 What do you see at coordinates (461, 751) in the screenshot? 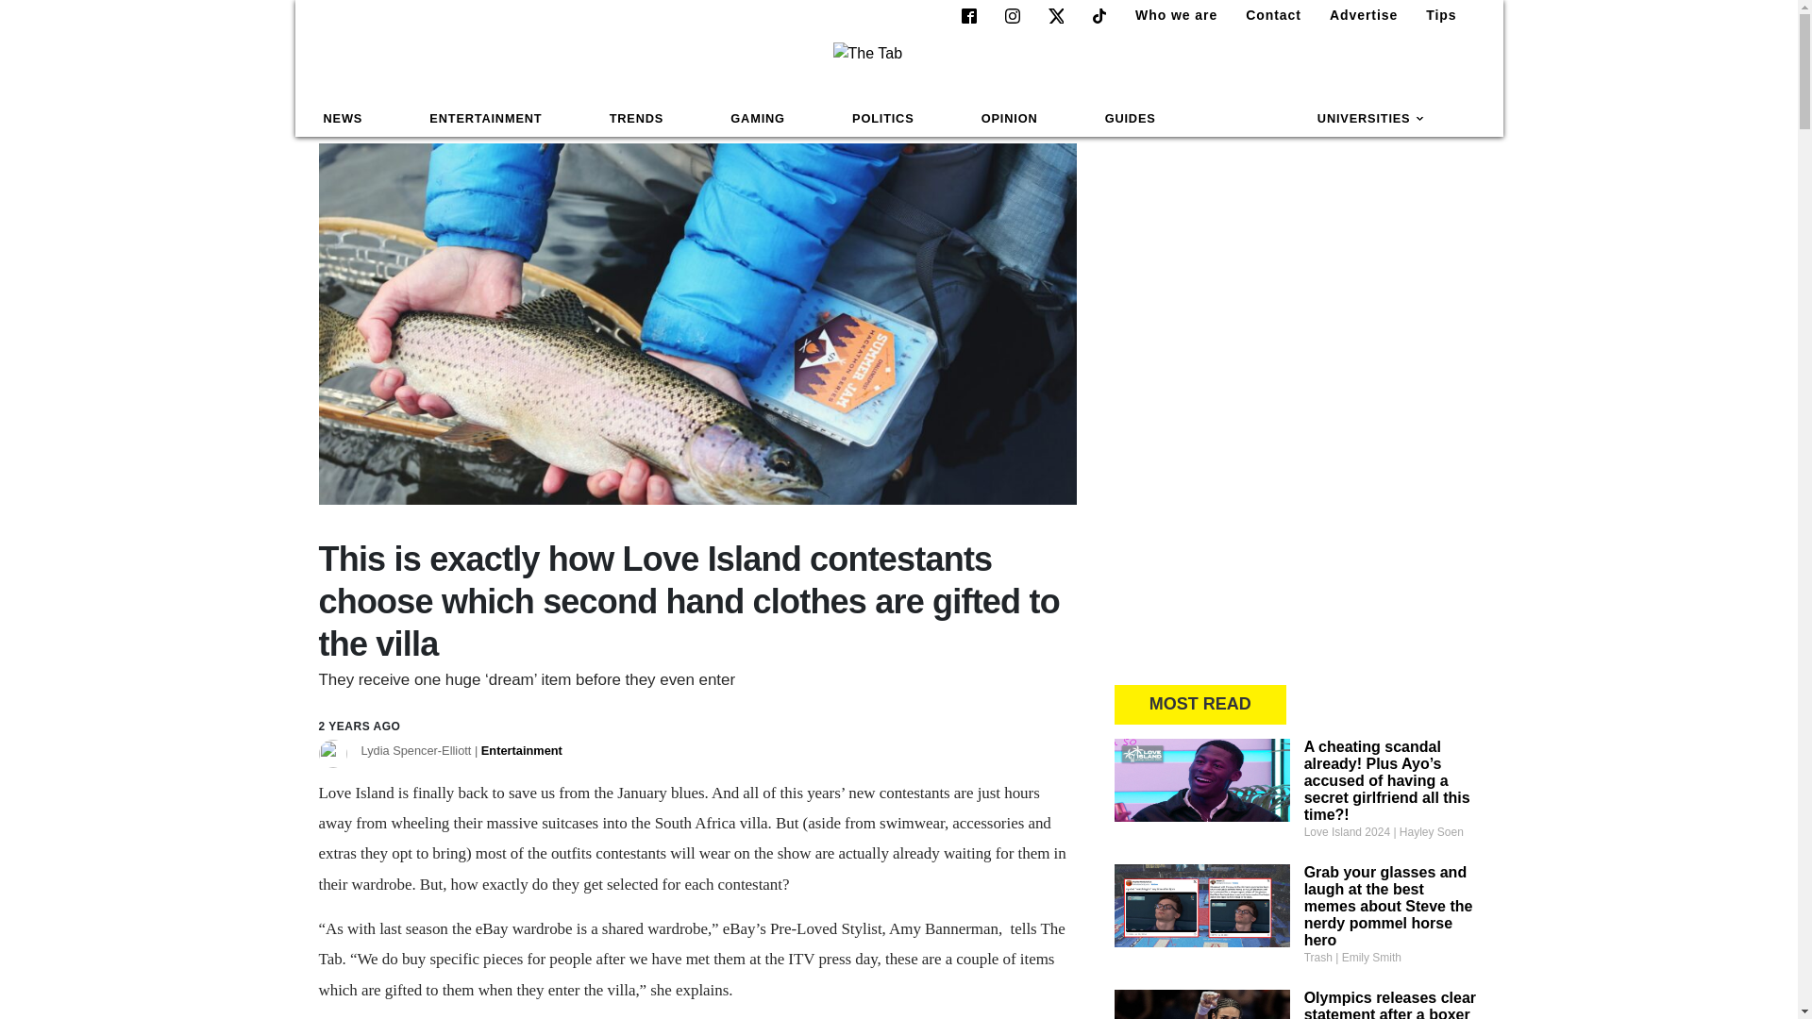
I see `Posts by Lydia Spencer-Elliott` at bounding box center [461, 751].